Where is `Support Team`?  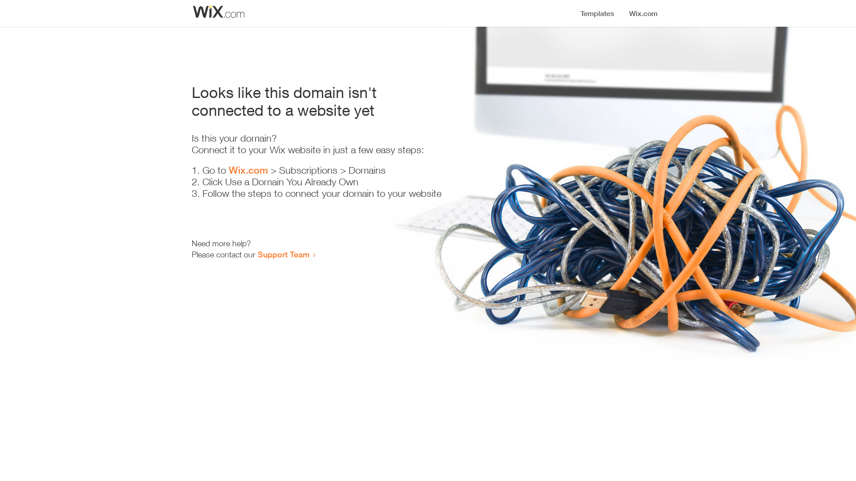
Support Team is located at coordinates (284, 254).